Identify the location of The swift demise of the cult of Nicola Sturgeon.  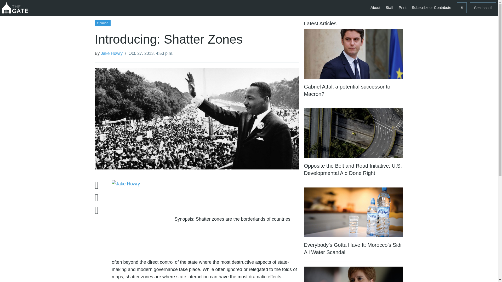
(353, 274).